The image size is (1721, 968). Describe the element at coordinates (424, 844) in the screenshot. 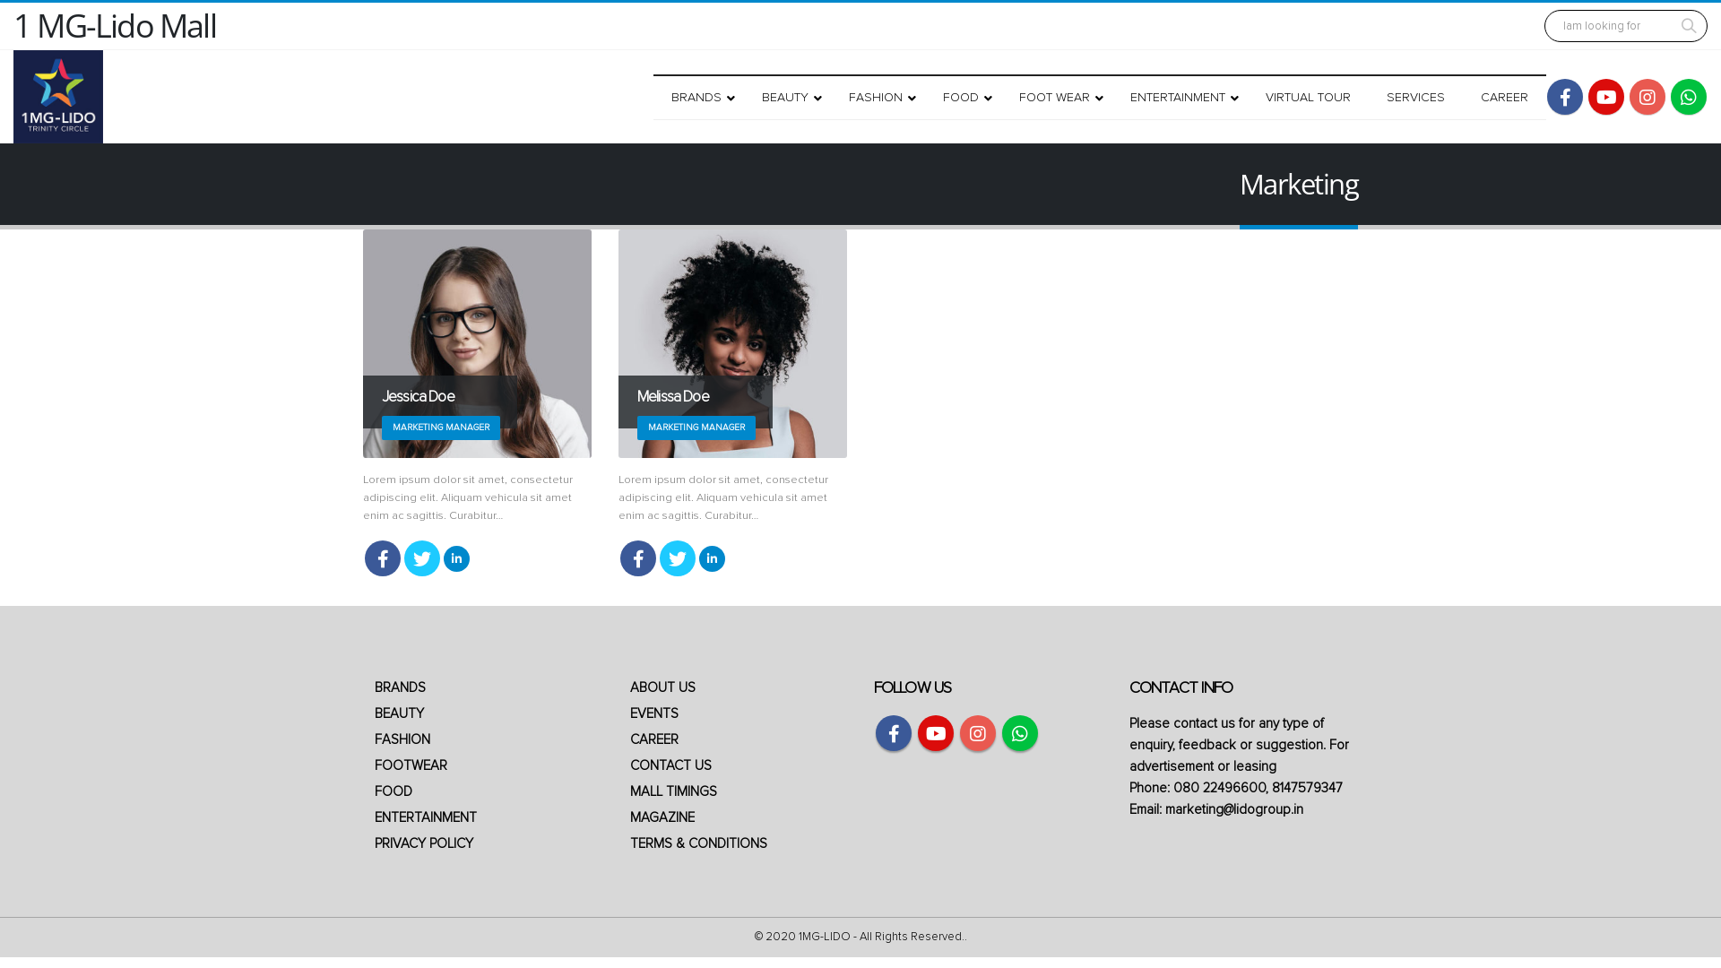

I see `PRIVACY POLICY` at that location.